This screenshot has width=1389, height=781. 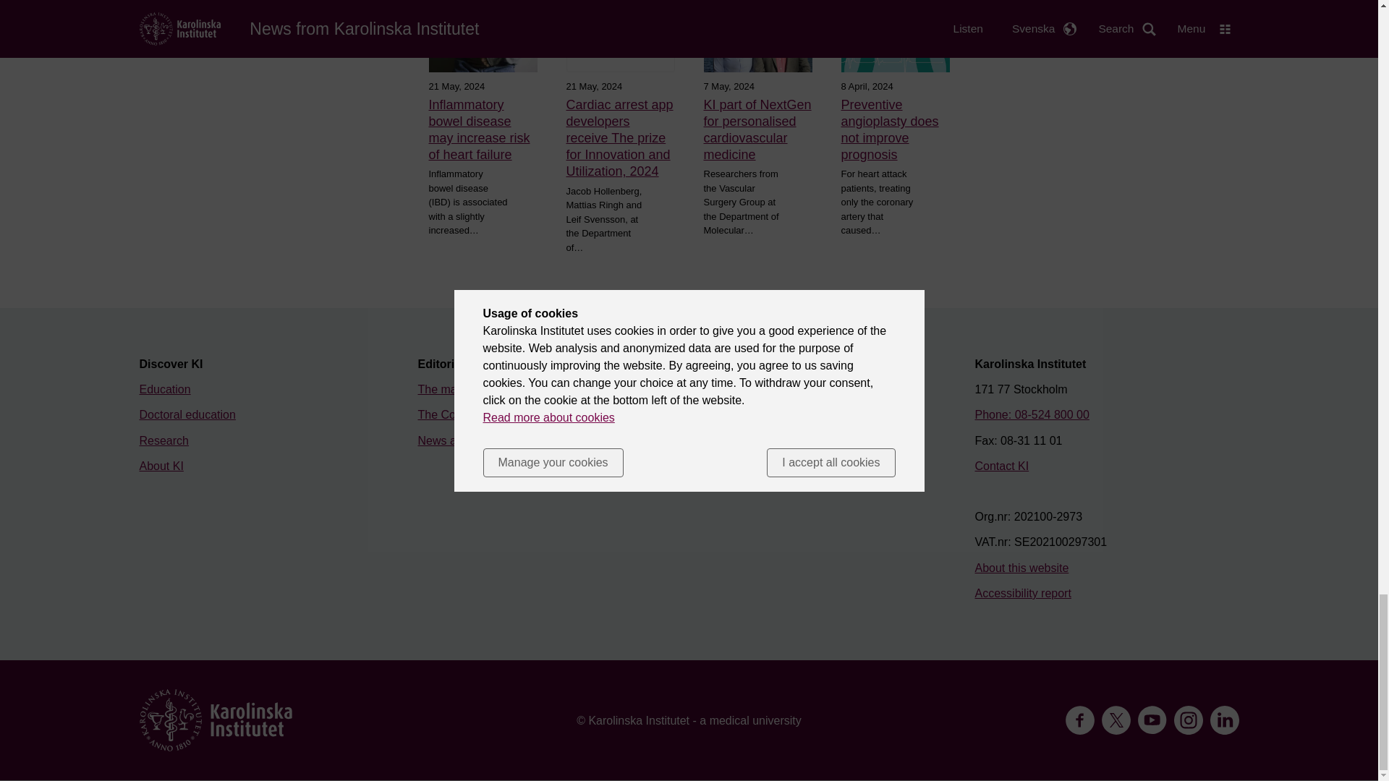 What do you see at coordinates (757, 129) in the screenshot?
I see `KI part of NextGen for personalised cardiovascular medicine` at bounding box center [757, 129].